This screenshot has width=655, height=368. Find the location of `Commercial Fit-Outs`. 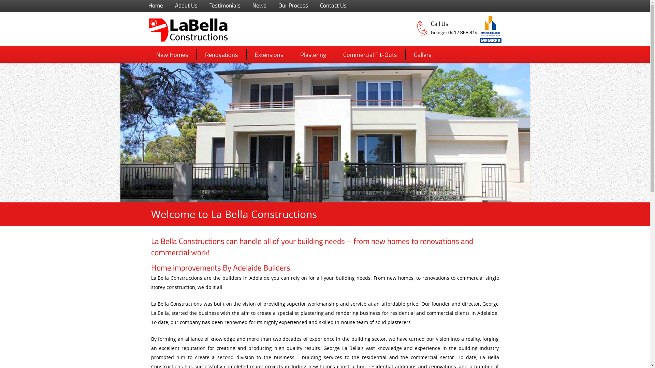

Commercial Fit-Outs is located at coordinates (369, 55).